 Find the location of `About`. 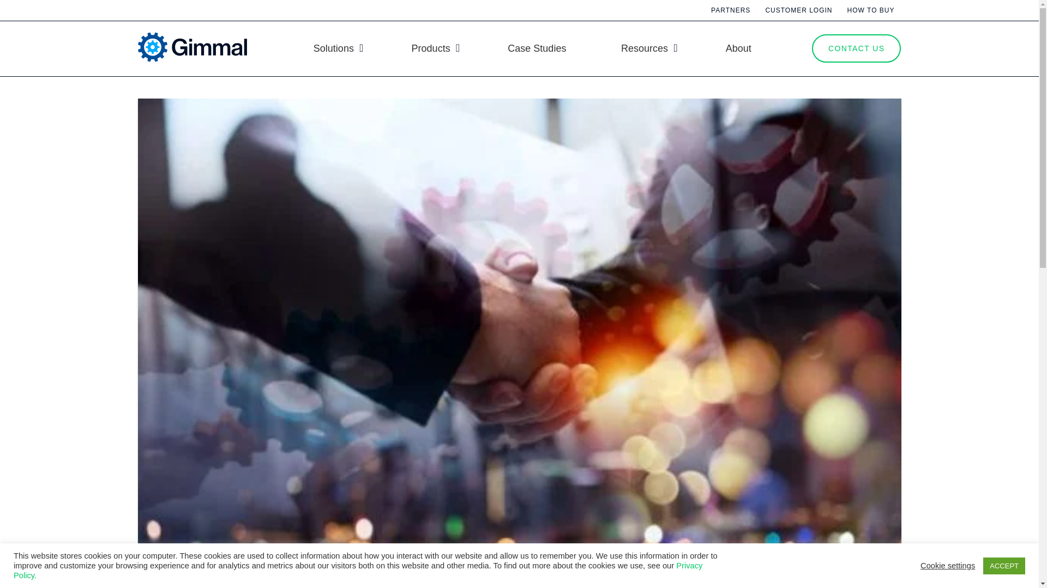

About is located at coordinates (738, 48).